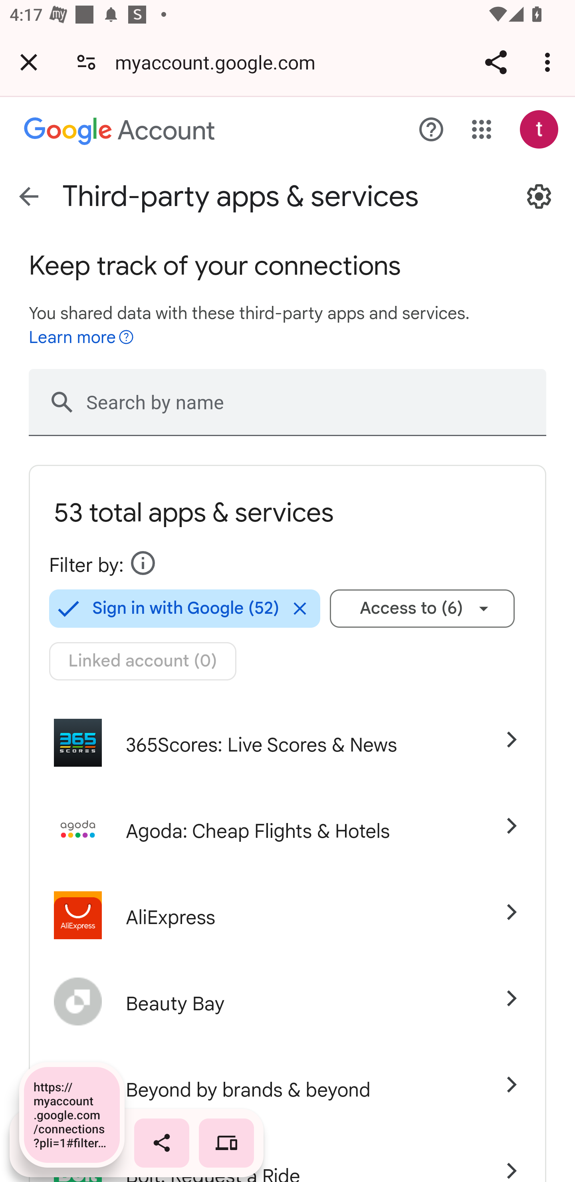 Image resolution: width=575 pixels, height=1182 pixels. I want to click on Google Account settings Account, so click(120, 132).